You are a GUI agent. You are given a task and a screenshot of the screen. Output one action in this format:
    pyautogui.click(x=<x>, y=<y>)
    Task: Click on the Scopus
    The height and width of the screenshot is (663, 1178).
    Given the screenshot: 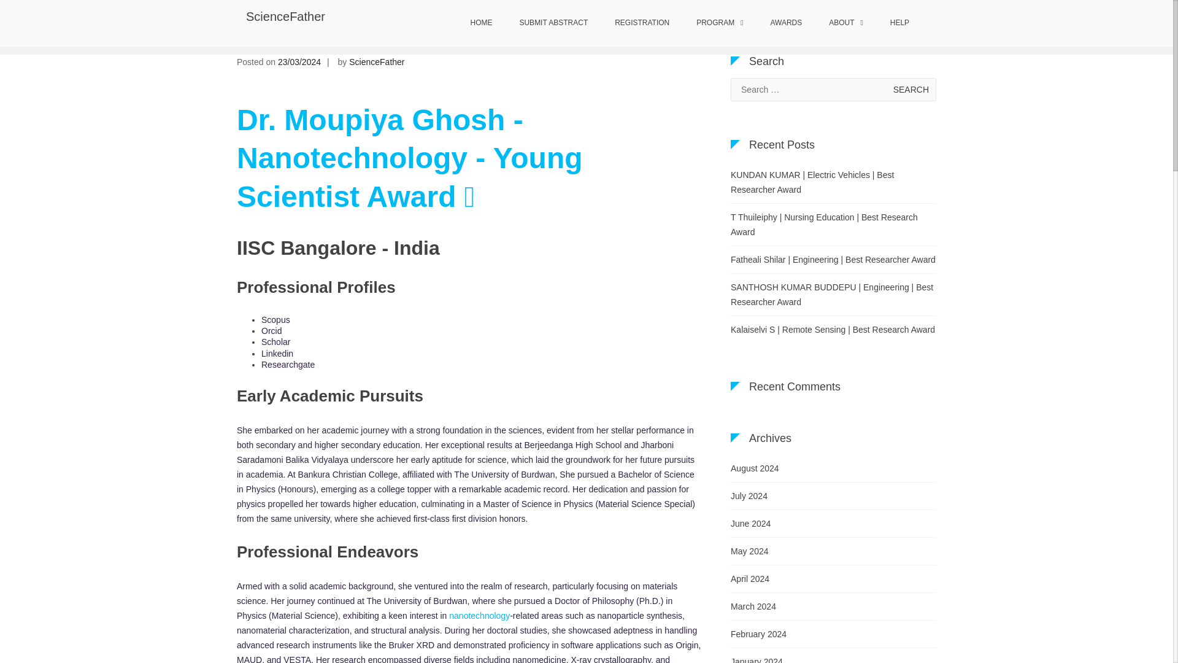 What is the action you would take?
    pyautogui.click(x=275, y=320)
    